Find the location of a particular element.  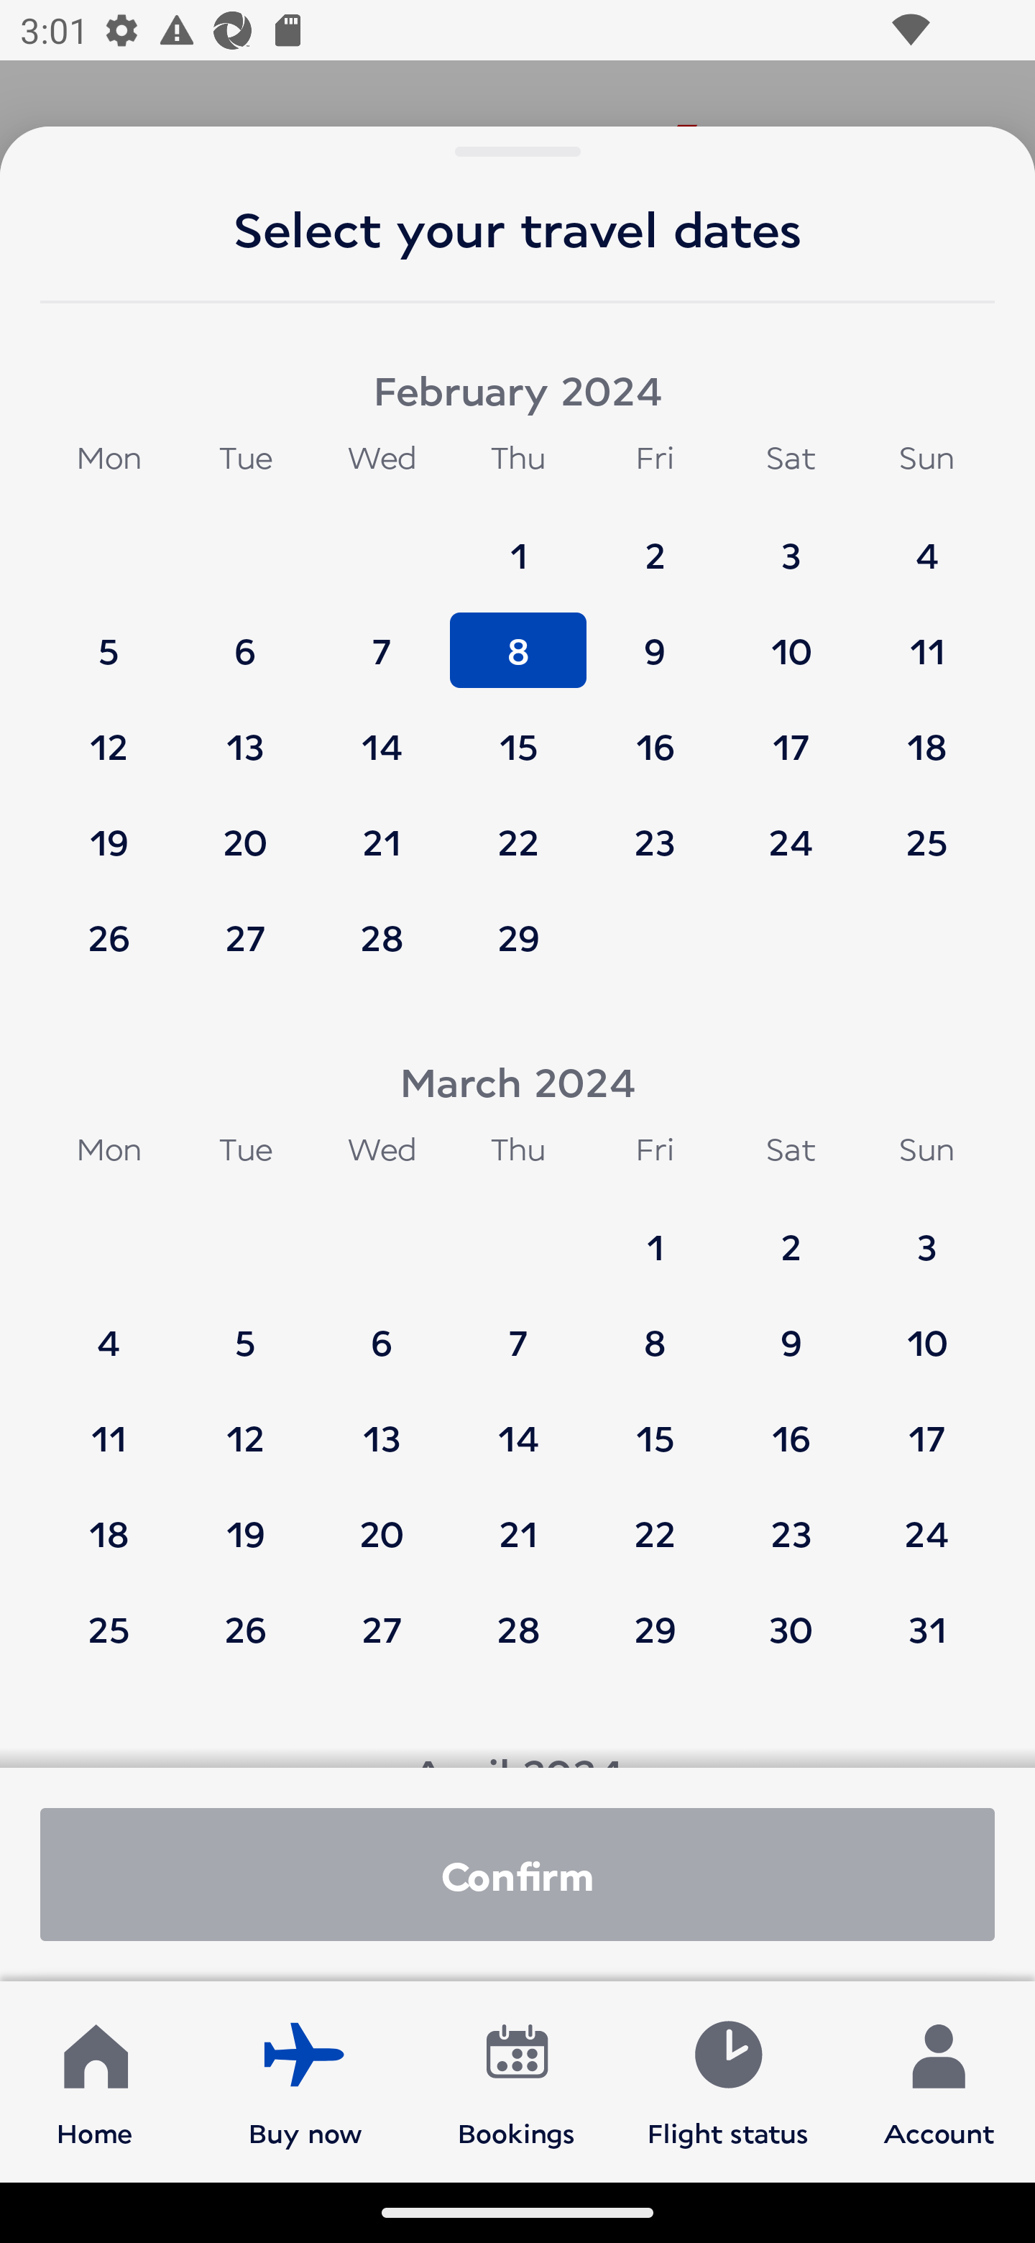

14 is located at coordinates (518, 1425).